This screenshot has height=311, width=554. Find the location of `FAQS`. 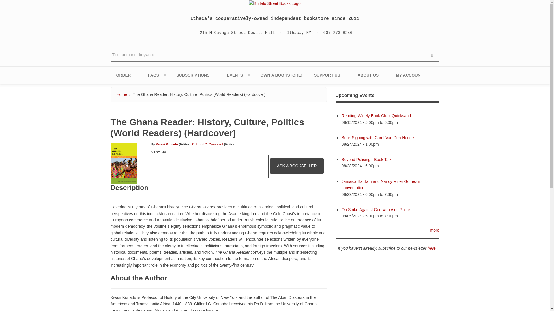

FAQS is located at coordinates (156, 75).